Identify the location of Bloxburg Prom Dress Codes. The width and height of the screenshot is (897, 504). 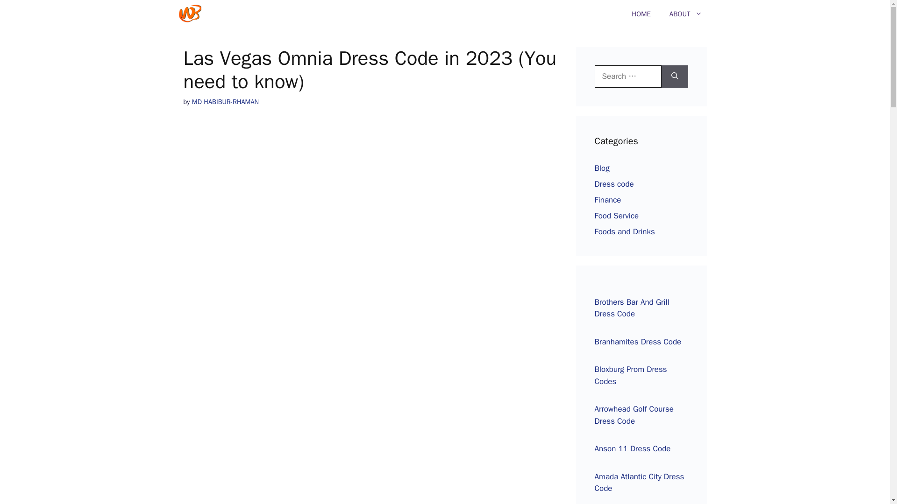
(630, 375).